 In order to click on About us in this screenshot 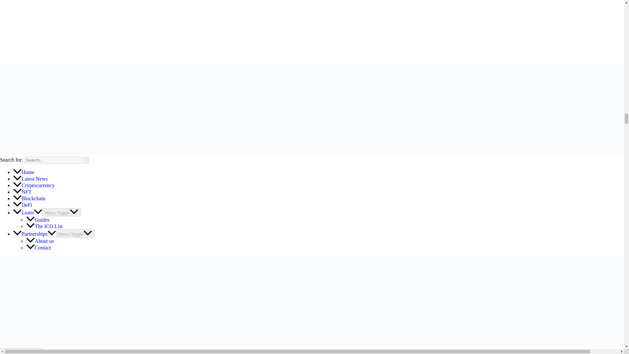, I will do `click(40, 241)`.